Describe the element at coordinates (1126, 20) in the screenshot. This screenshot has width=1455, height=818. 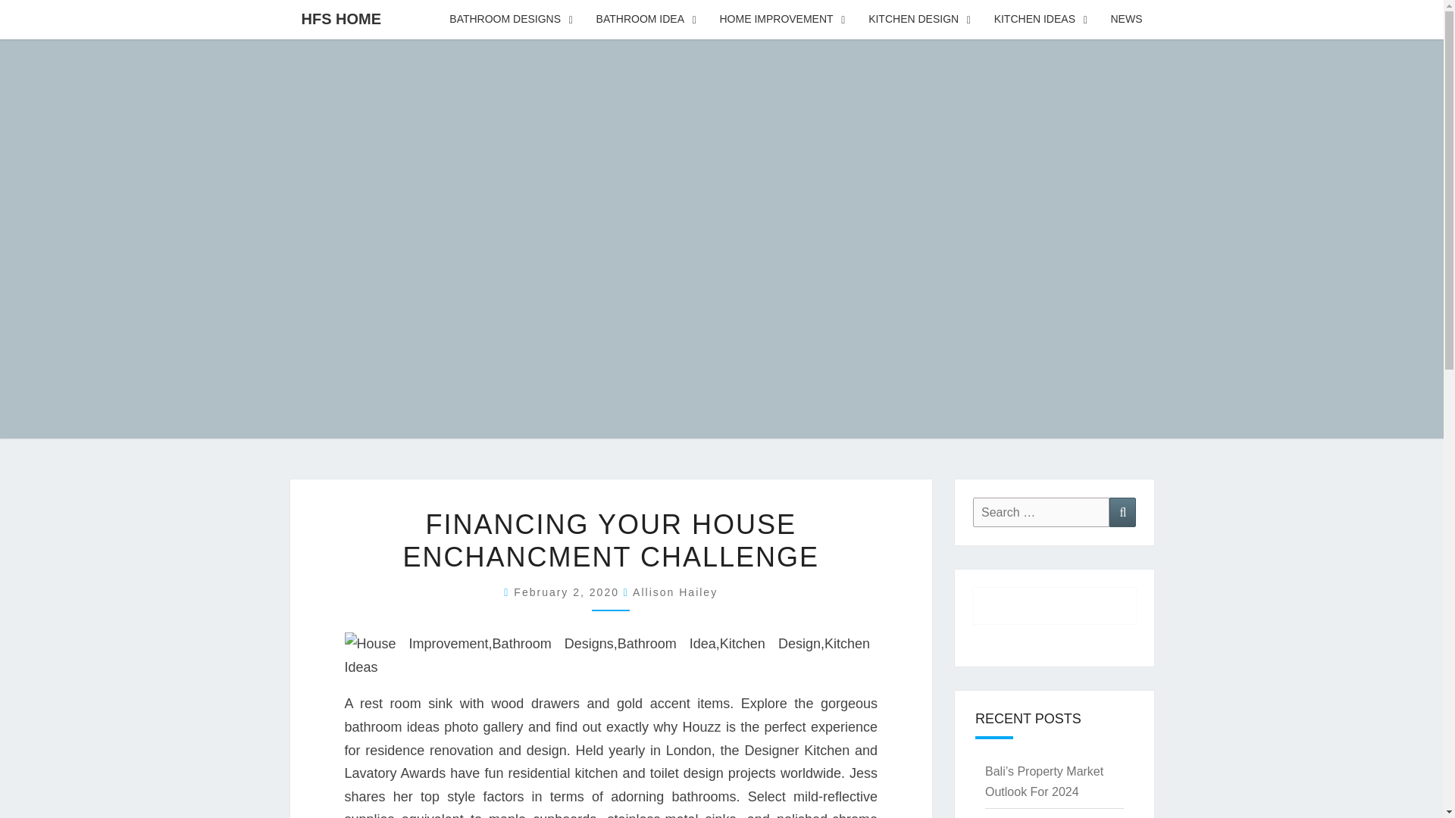
I see `NEWS` at that location.